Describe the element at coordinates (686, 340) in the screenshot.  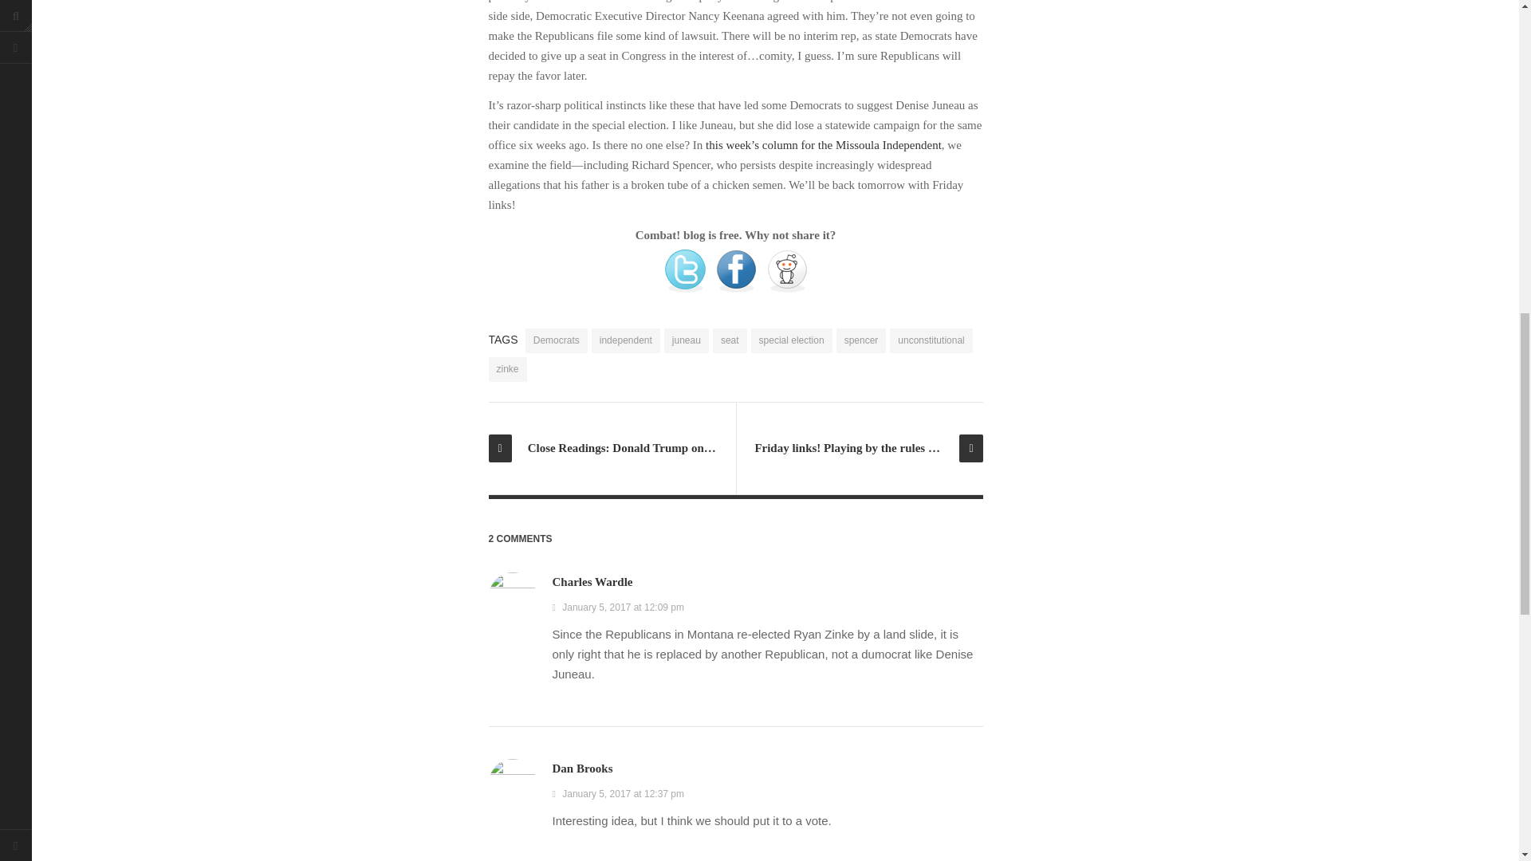
I see `juneau` at that location.